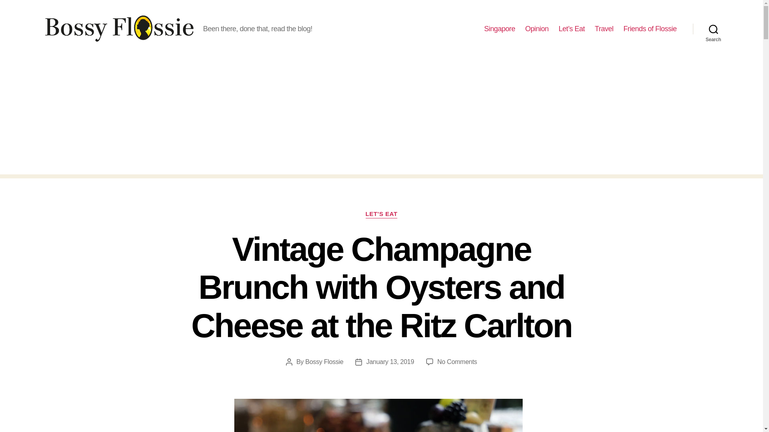 This screenshot has height=432, width=769. What do you see at coordinates (604, 29) in the screenshot?
I see `Travel` at bounding box center [604, 29].